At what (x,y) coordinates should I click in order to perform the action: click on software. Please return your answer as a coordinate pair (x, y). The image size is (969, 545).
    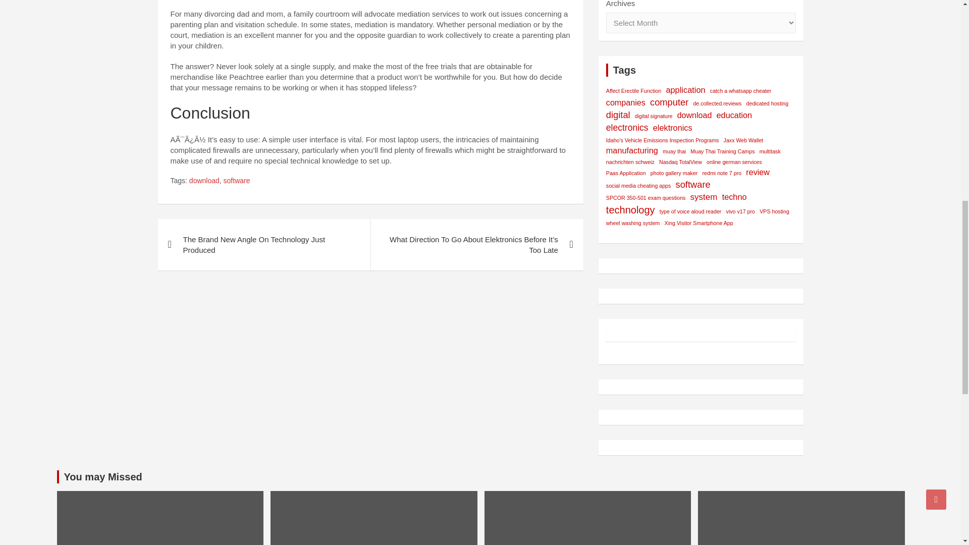
    Looking at the image, I should click on (237, 181).